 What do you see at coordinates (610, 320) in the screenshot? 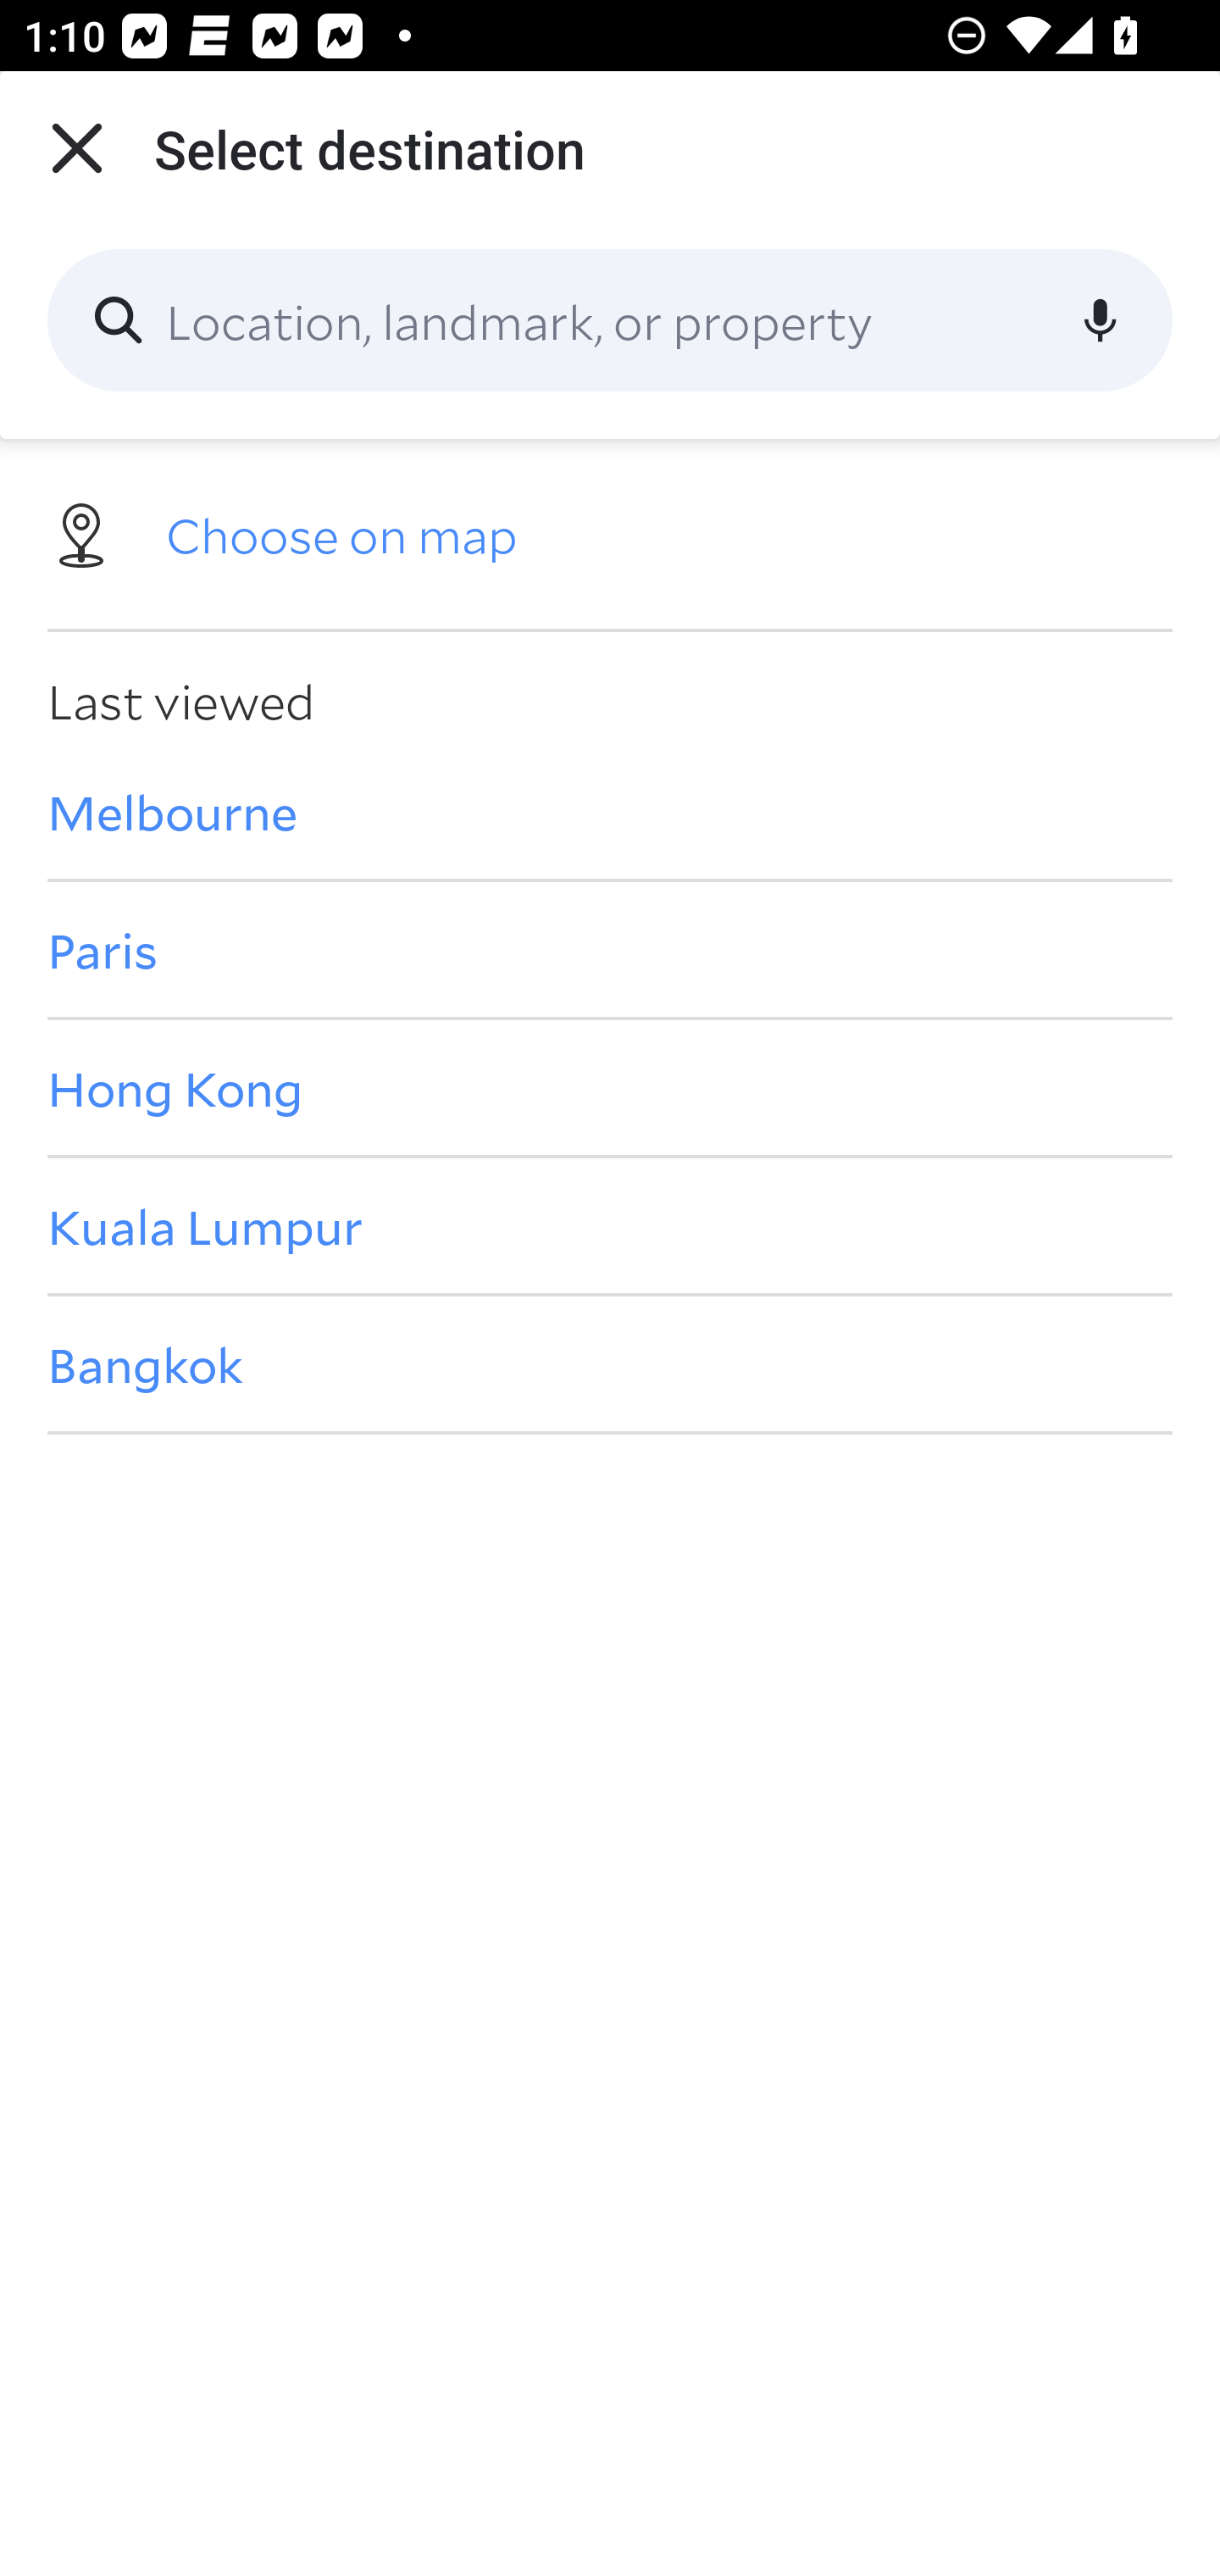
I see `Location, landmark, or property` at bounding box center [610, 320].